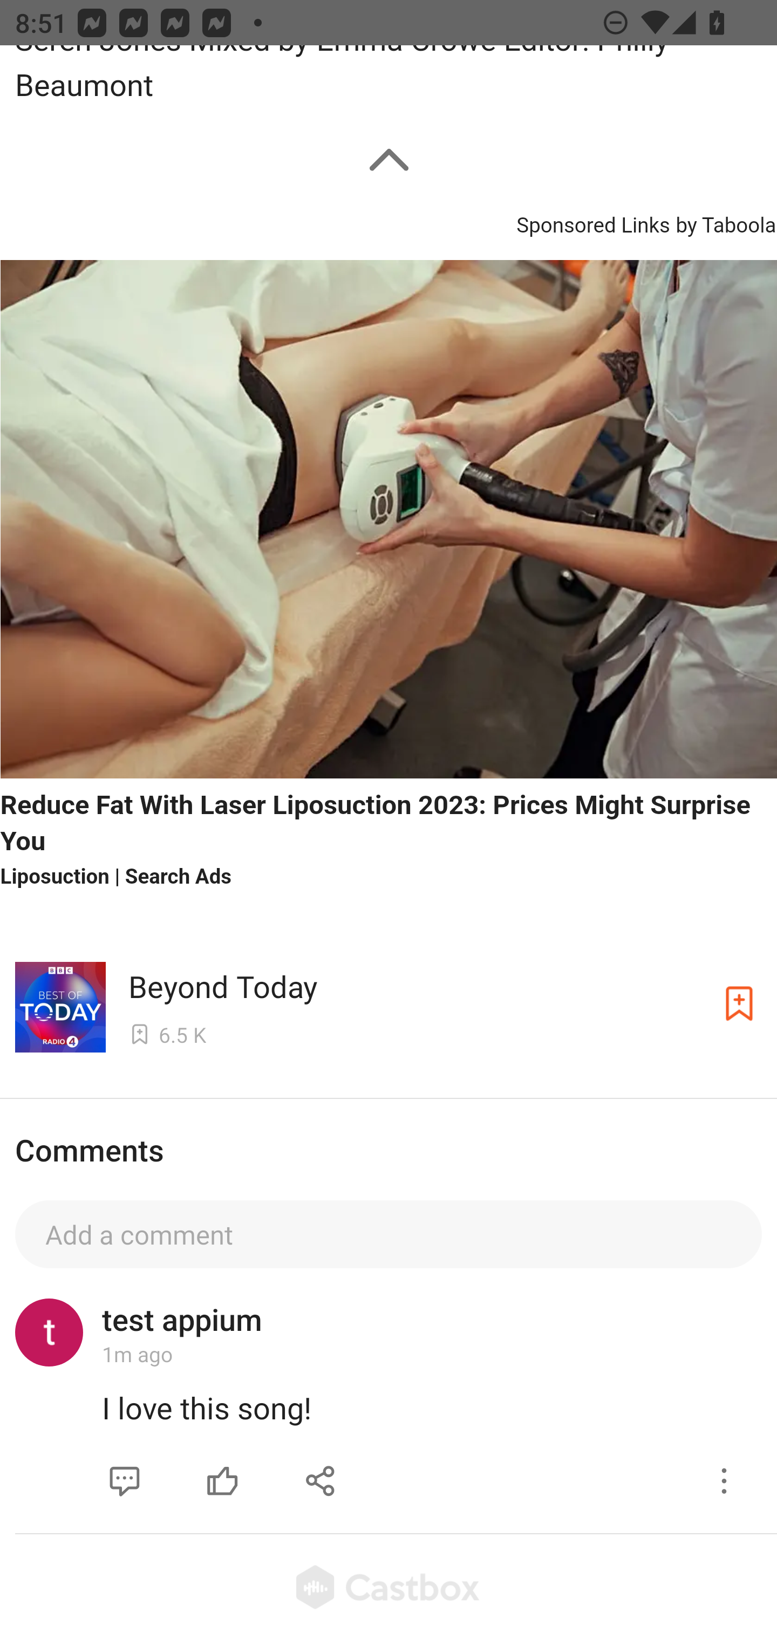 Image resolution: width=777 pixels, height=1640 pixels. What do you see at coordinates (321, 1481) in the screenshot?
I see `` at bounding box center [321, 1481].